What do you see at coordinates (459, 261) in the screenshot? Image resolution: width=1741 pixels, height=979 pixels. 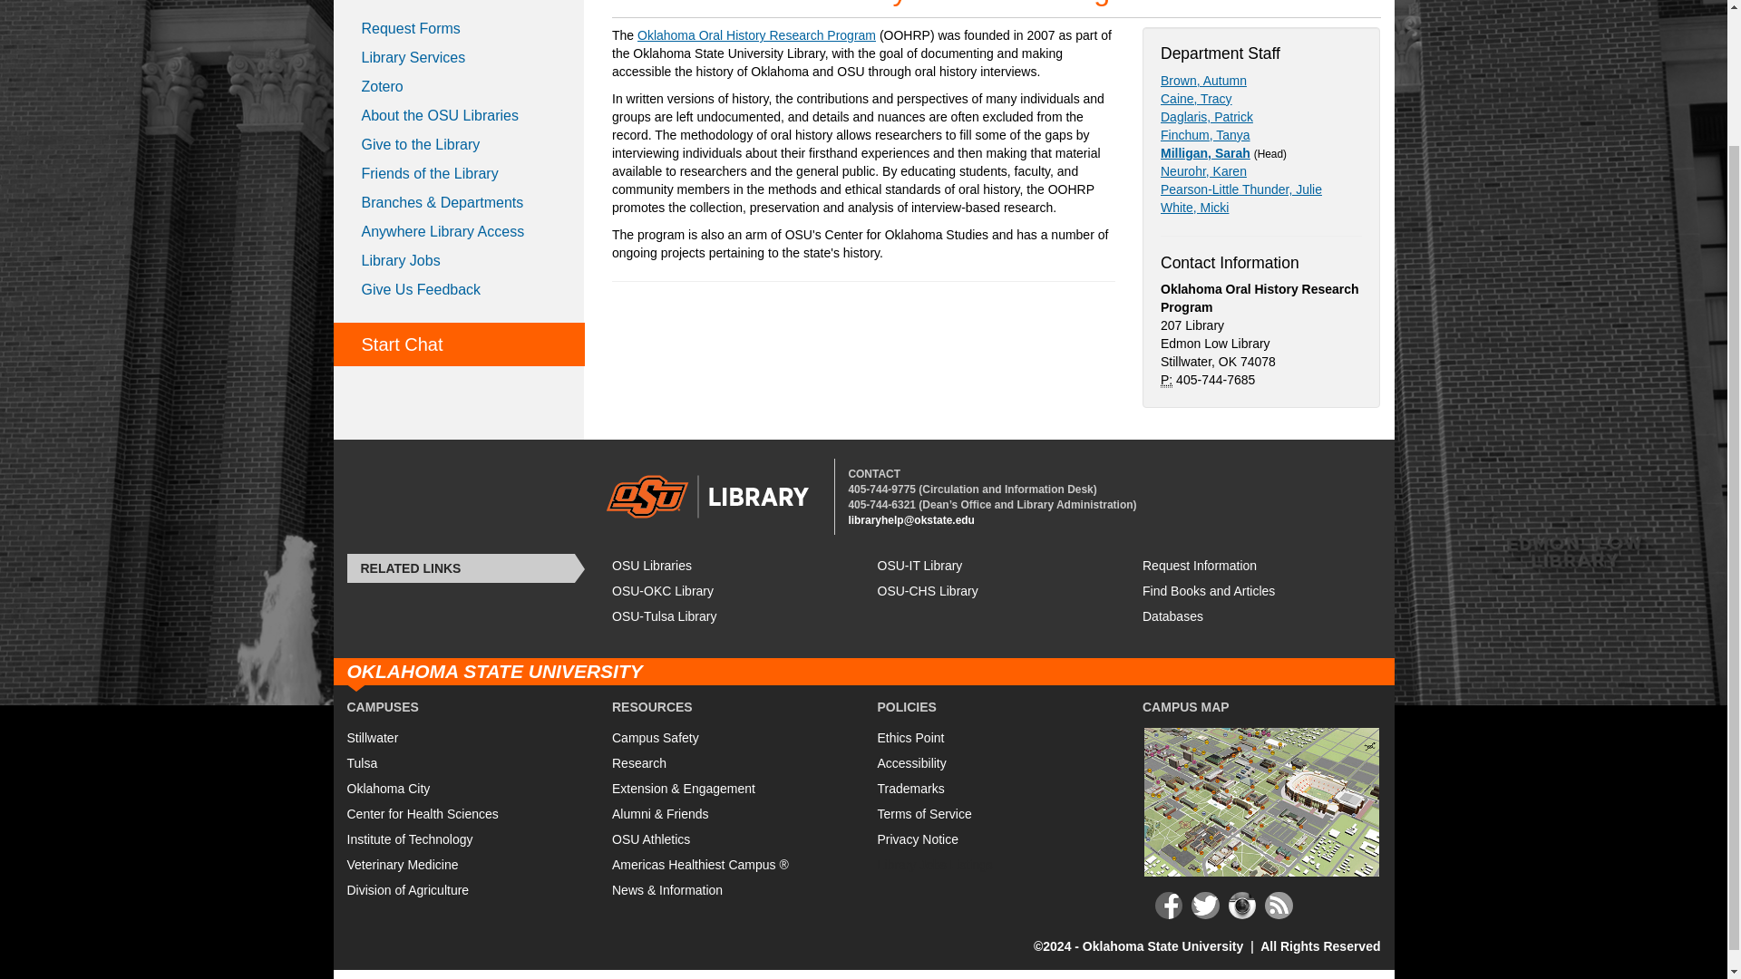 I see `Library Jobs` at bounding box center [459, 261].